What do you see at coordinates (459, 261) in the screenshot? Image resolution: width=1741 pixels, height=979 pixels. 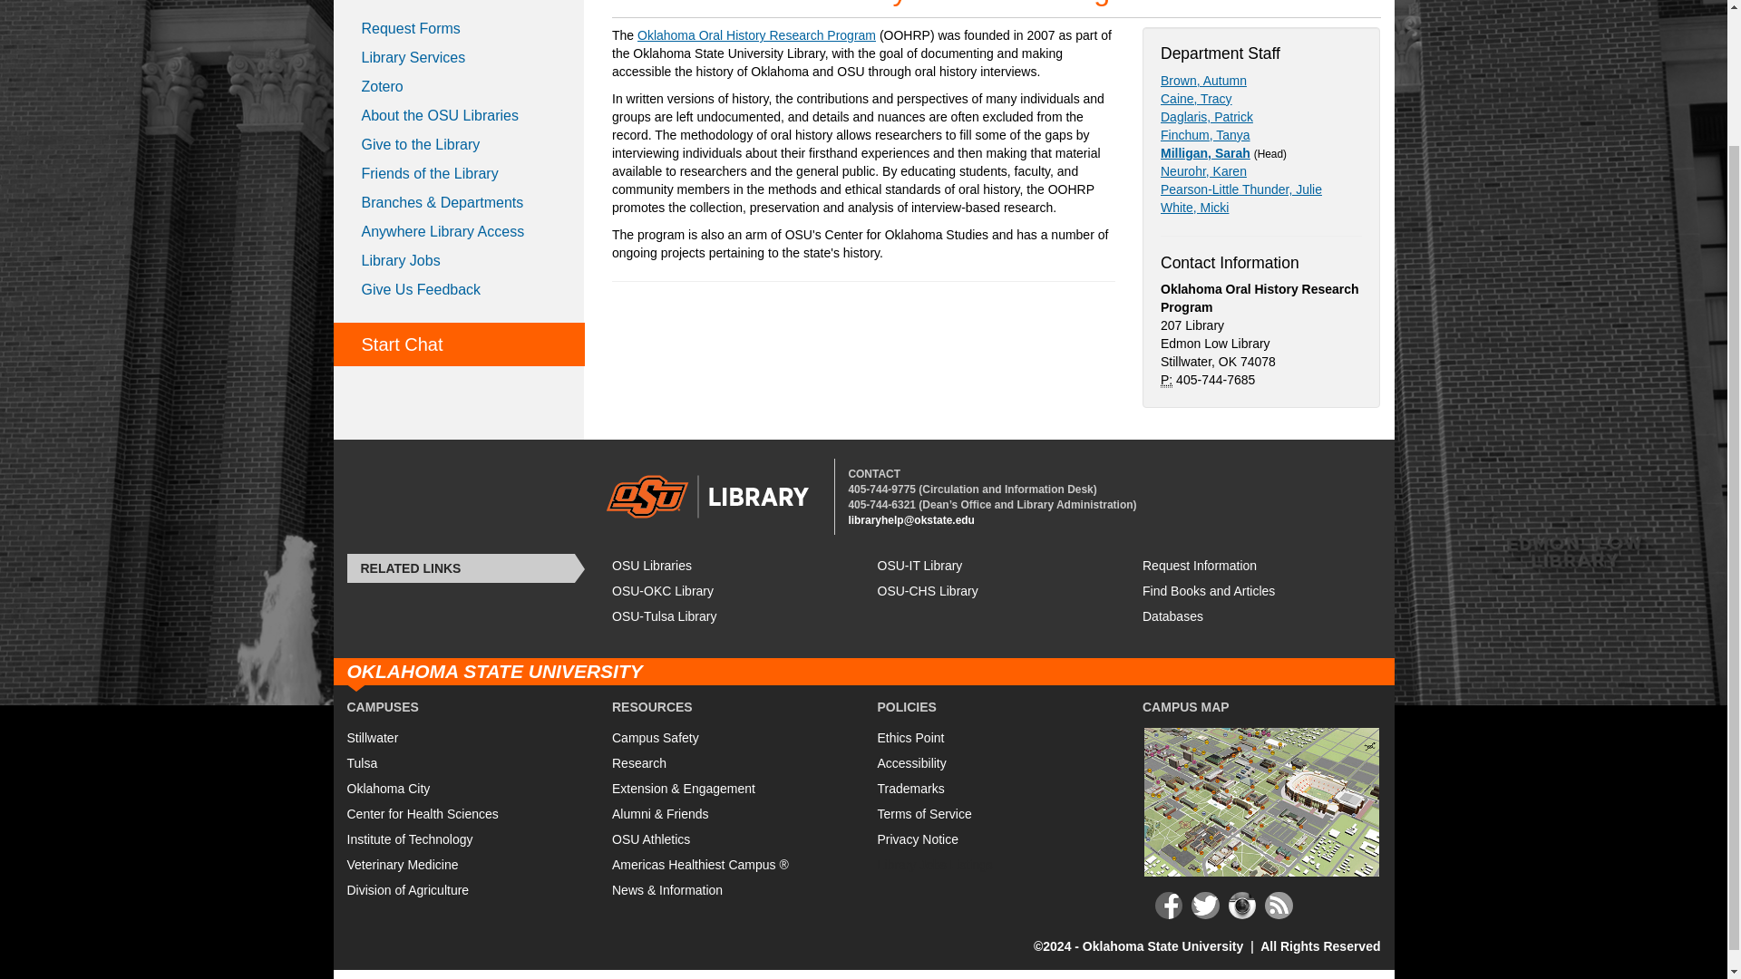 I see `Library Jobs` at bounding box center [459, 261].